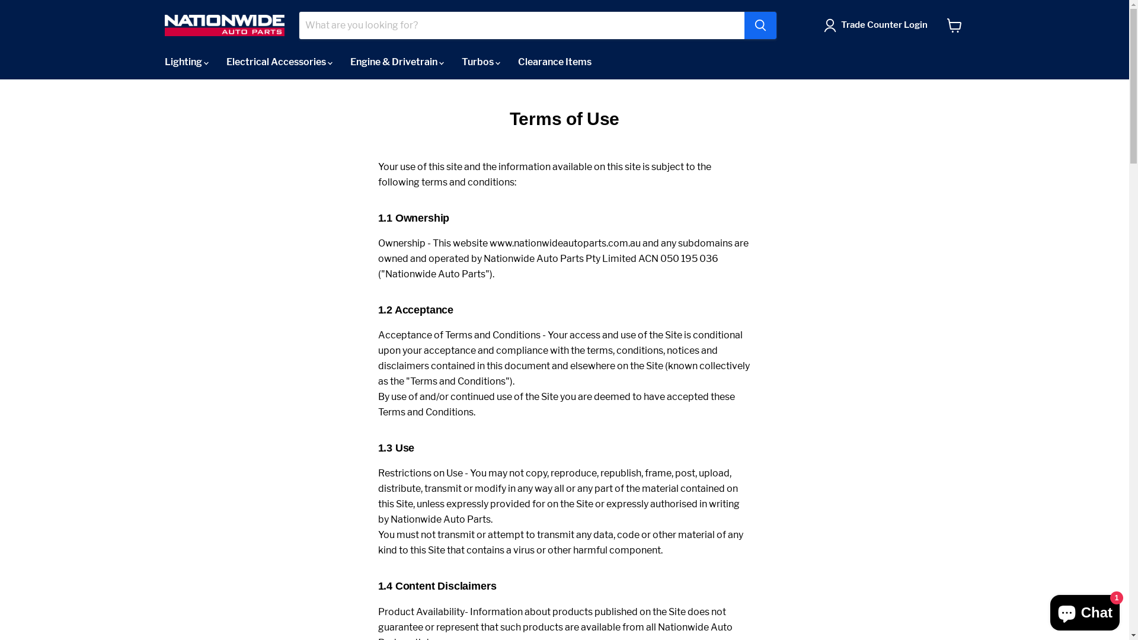  I want to click on View cart, so click(954, 25).